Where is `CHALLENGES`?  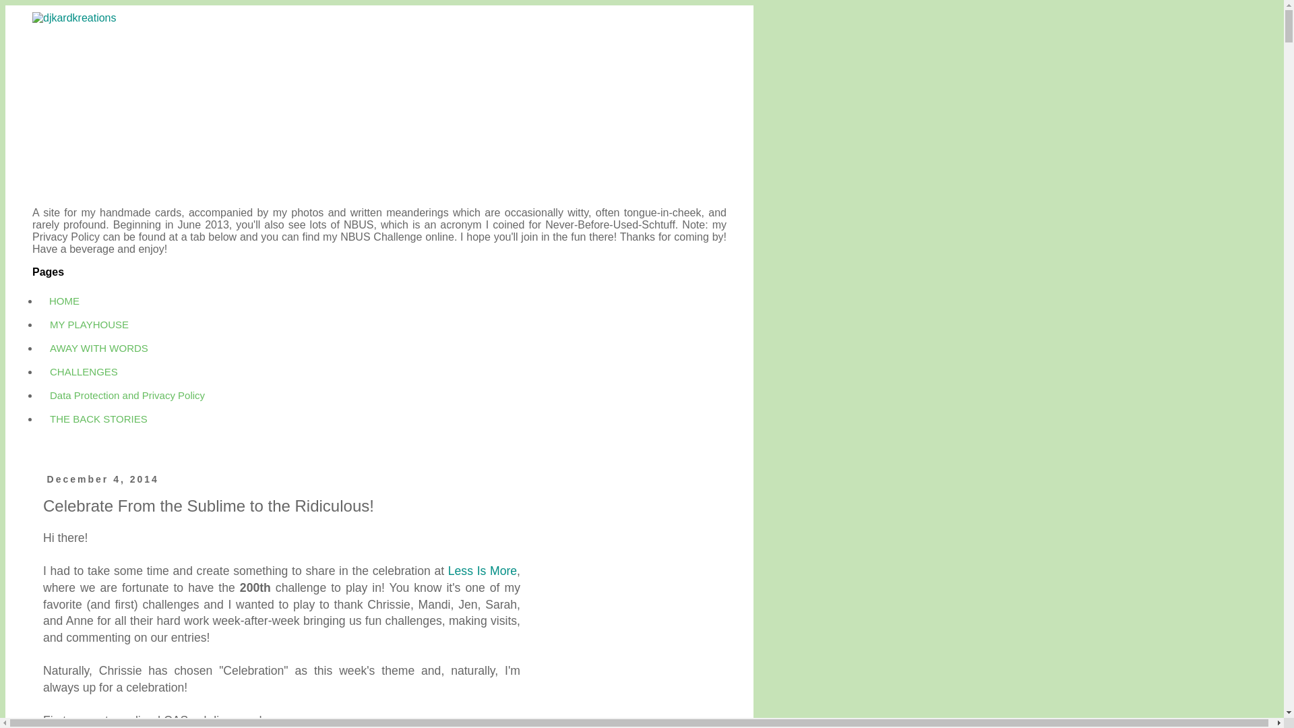
CHALLENGES is located at coordinates (84, 371).